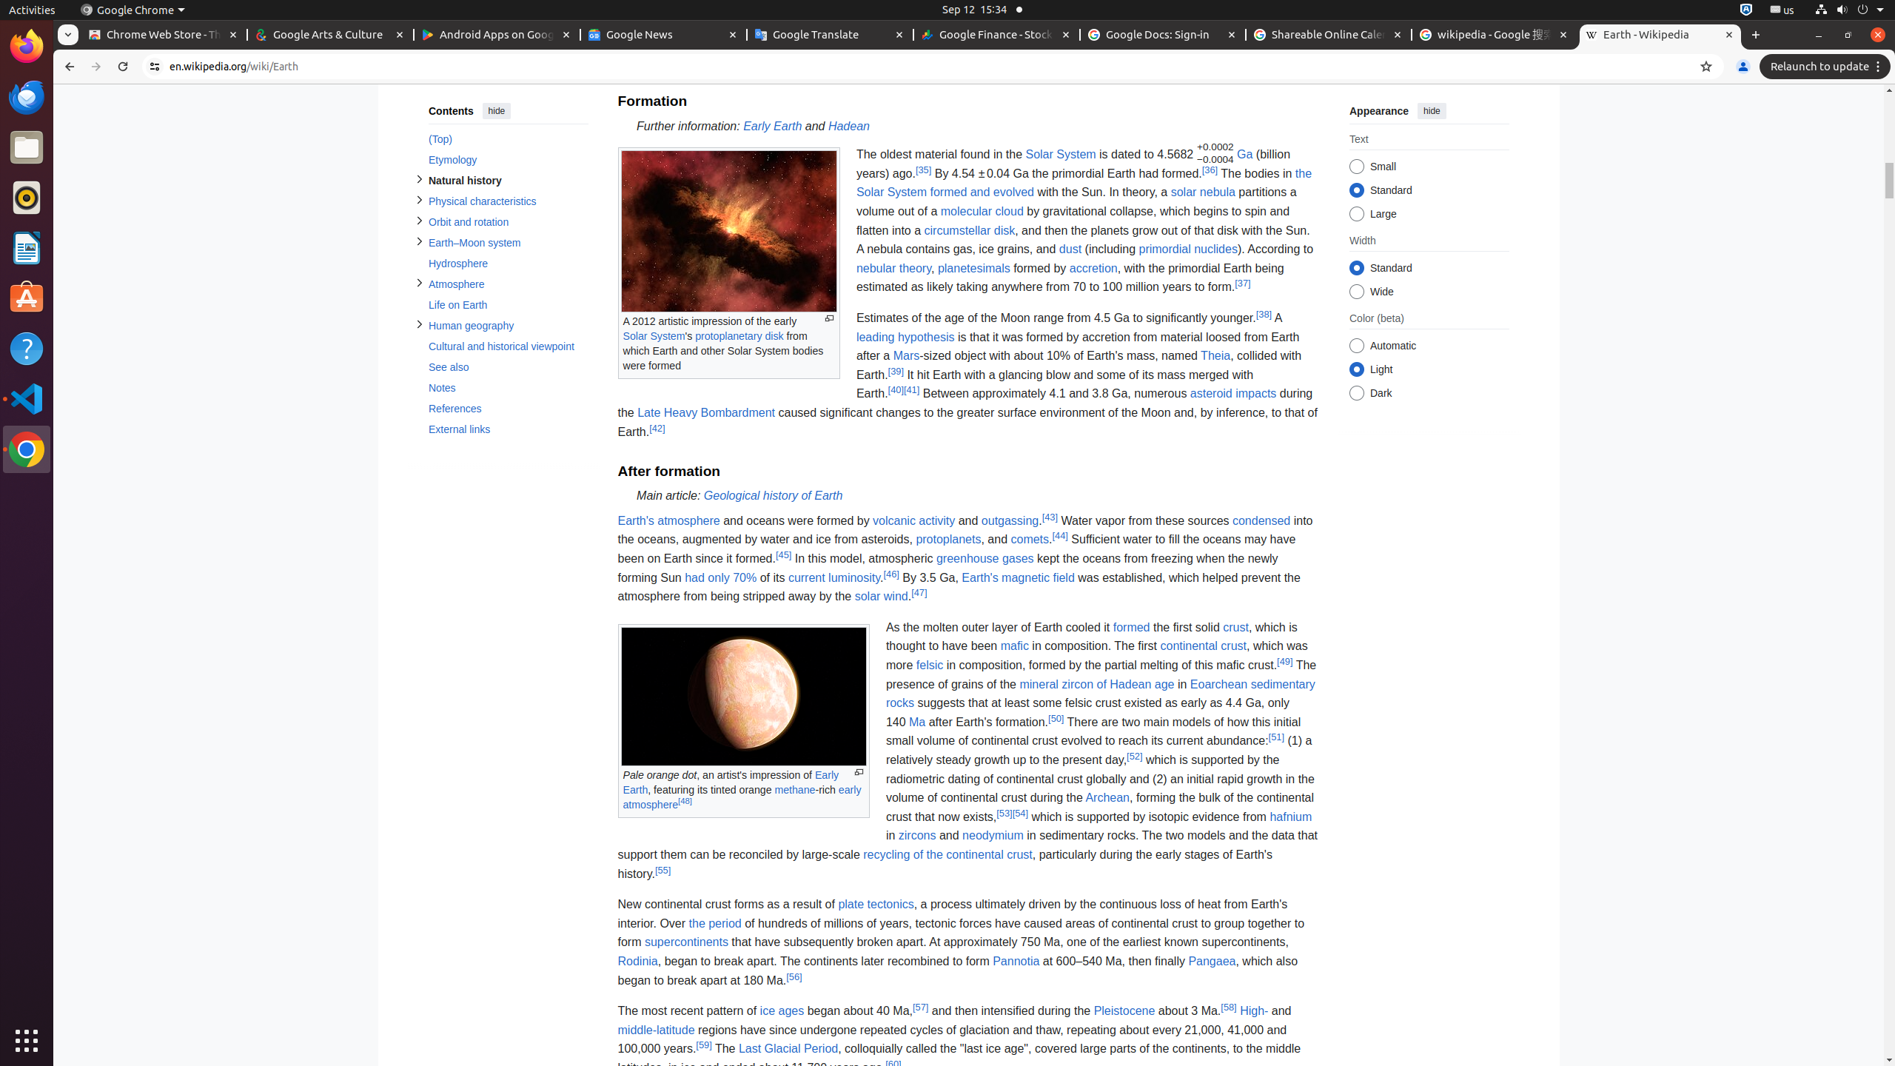 The image size is (1895, 1066). I want to click on hide, so click(496, 111).